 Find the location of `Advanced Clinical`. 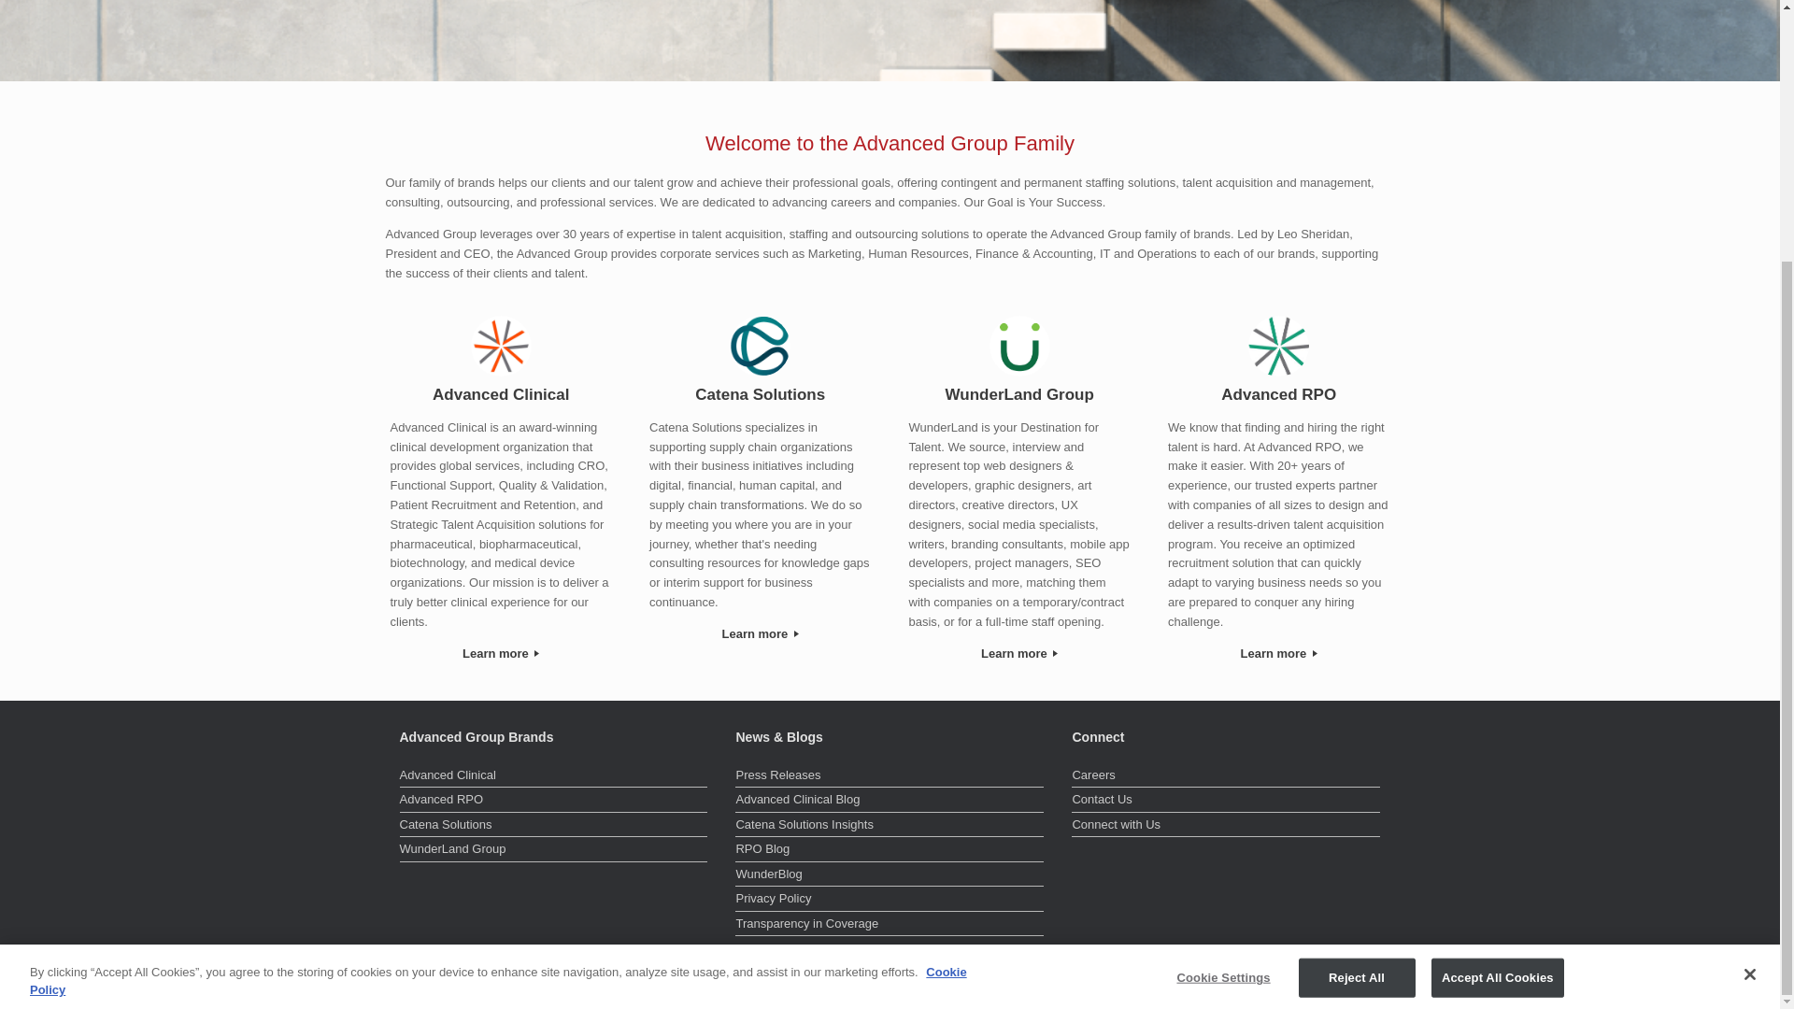

Advanced Clinical is located at coordinates (554, 776).